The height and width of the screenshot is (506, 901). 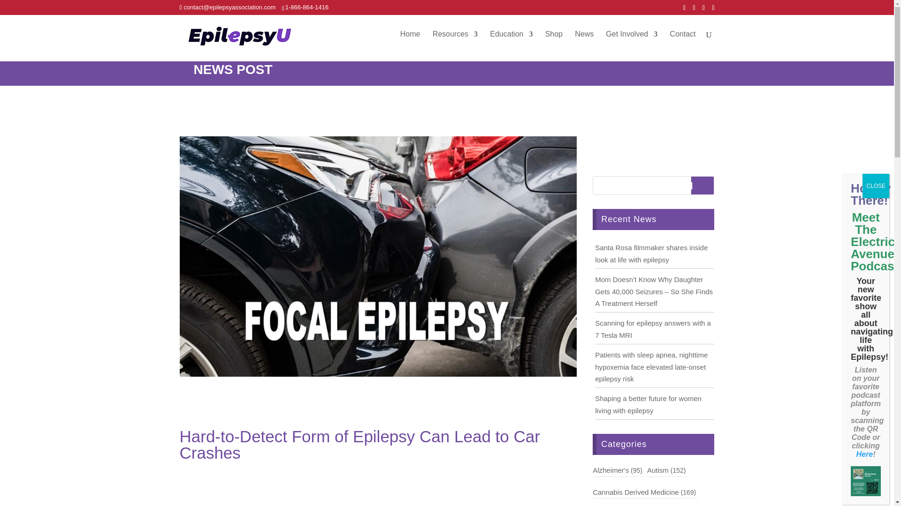 I want to click on Home, so click(x=410, y=42).